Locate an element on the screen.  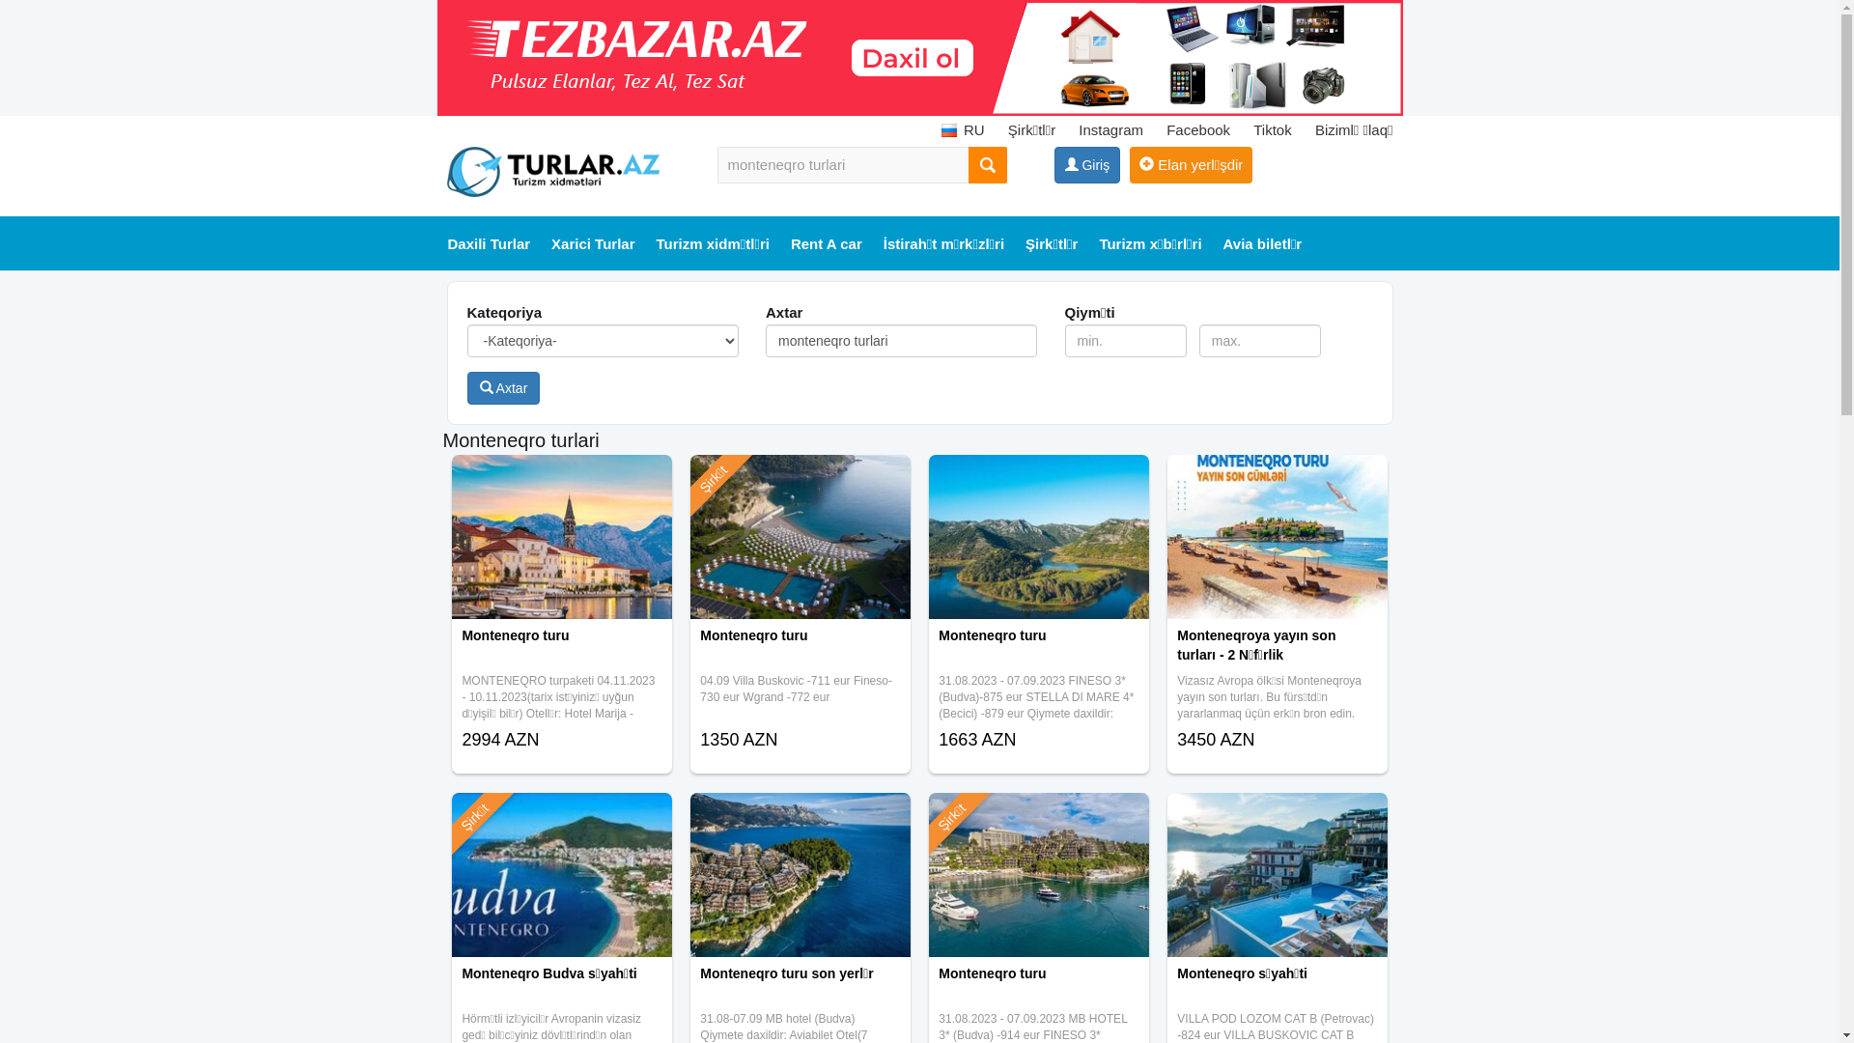
Instagram is located at coordinates (1110, 129).